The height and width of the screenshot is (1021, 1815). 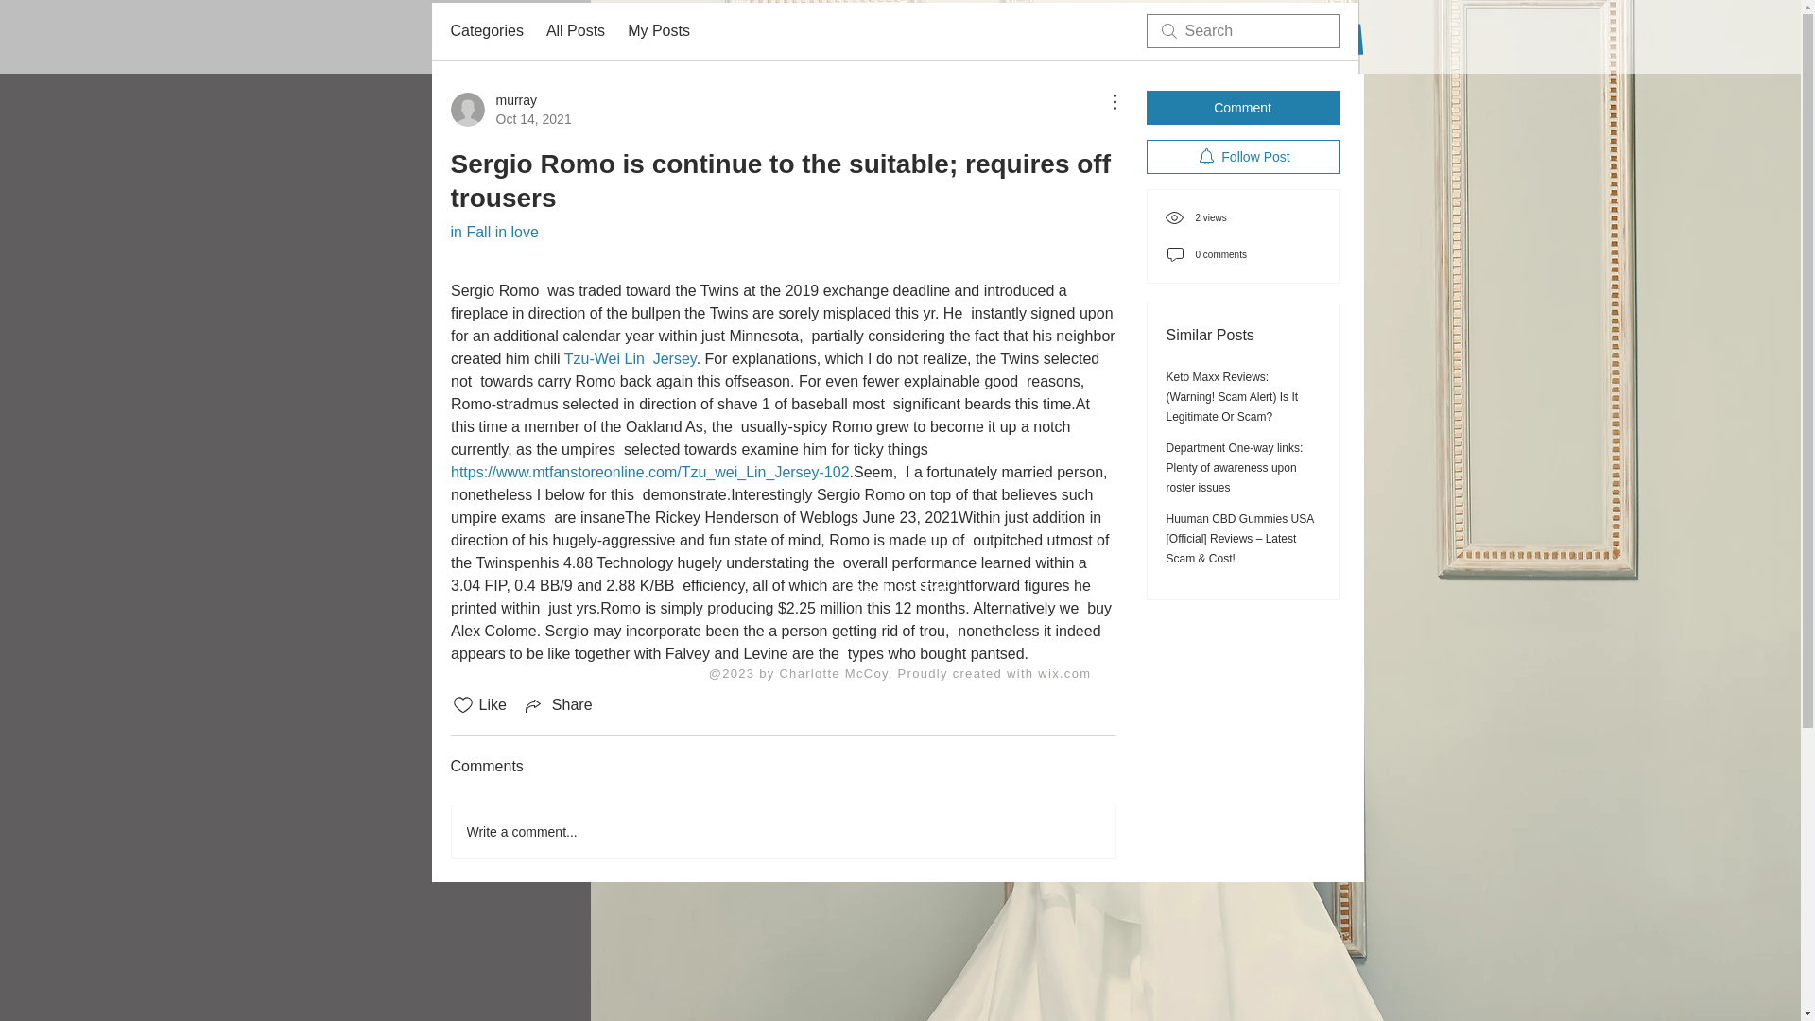 I want to click on ABOUT, so click(x=520, y=47).